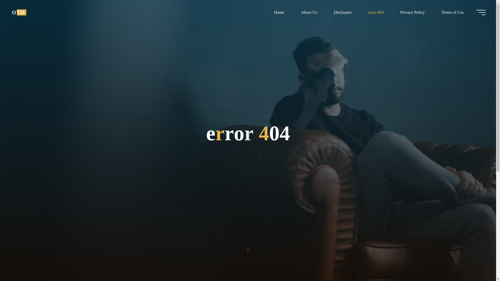  Describe the element at coordinates (452, 12) in the screenshot. I see `Terms of Use` at that location.